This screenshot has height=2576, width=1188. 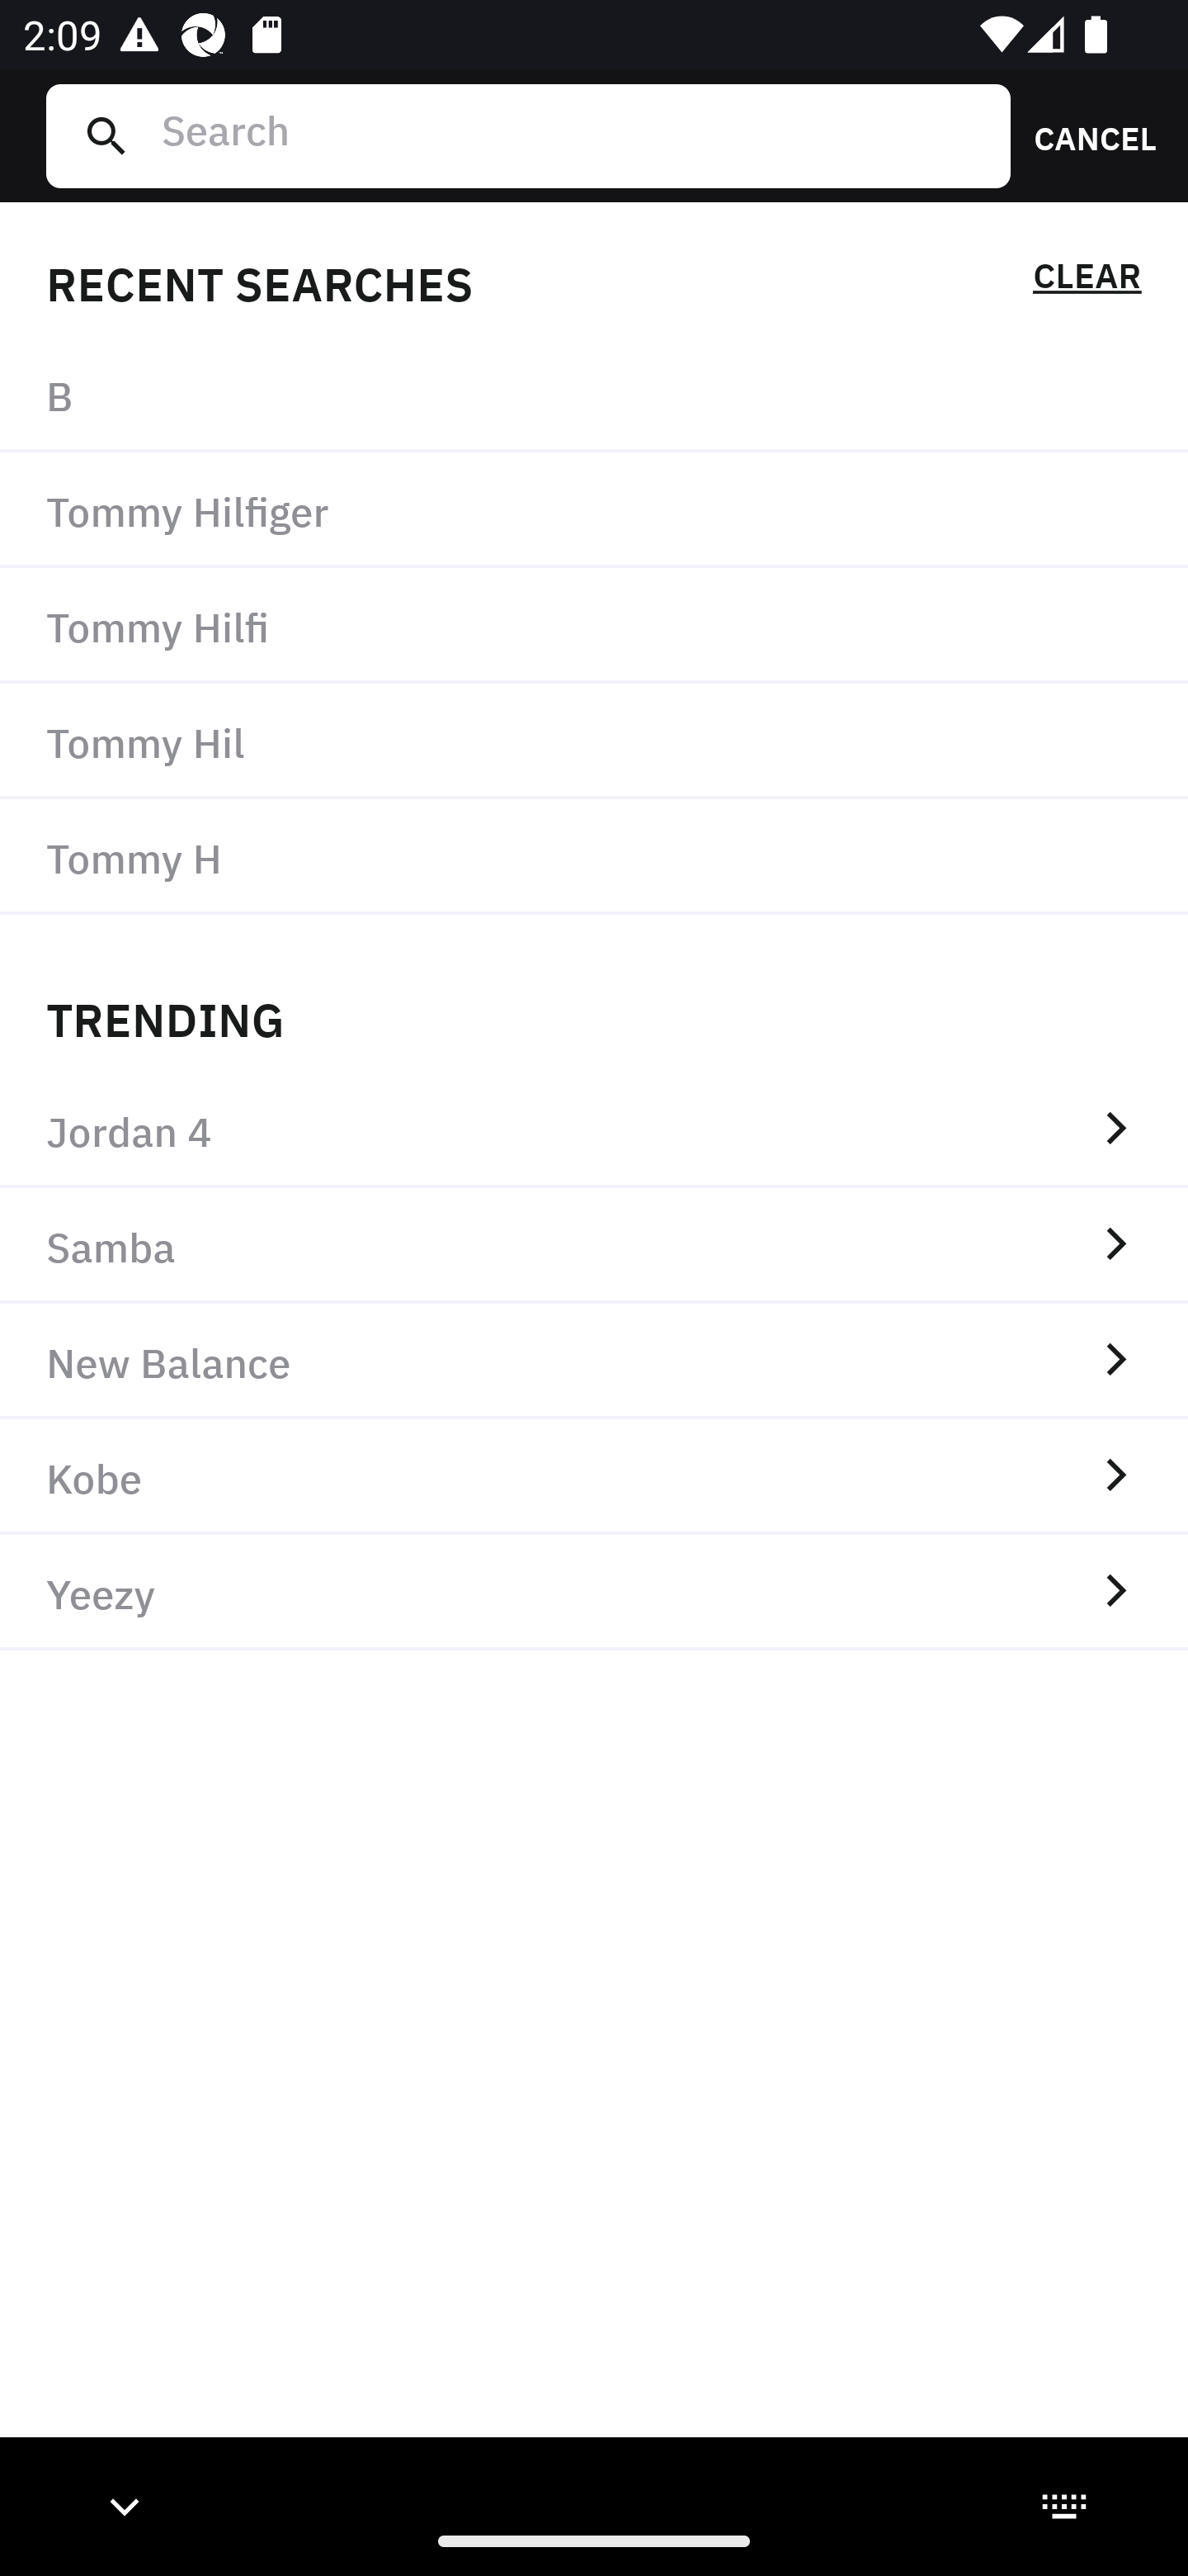 I want to click on Search, so click(x=573, y=135).